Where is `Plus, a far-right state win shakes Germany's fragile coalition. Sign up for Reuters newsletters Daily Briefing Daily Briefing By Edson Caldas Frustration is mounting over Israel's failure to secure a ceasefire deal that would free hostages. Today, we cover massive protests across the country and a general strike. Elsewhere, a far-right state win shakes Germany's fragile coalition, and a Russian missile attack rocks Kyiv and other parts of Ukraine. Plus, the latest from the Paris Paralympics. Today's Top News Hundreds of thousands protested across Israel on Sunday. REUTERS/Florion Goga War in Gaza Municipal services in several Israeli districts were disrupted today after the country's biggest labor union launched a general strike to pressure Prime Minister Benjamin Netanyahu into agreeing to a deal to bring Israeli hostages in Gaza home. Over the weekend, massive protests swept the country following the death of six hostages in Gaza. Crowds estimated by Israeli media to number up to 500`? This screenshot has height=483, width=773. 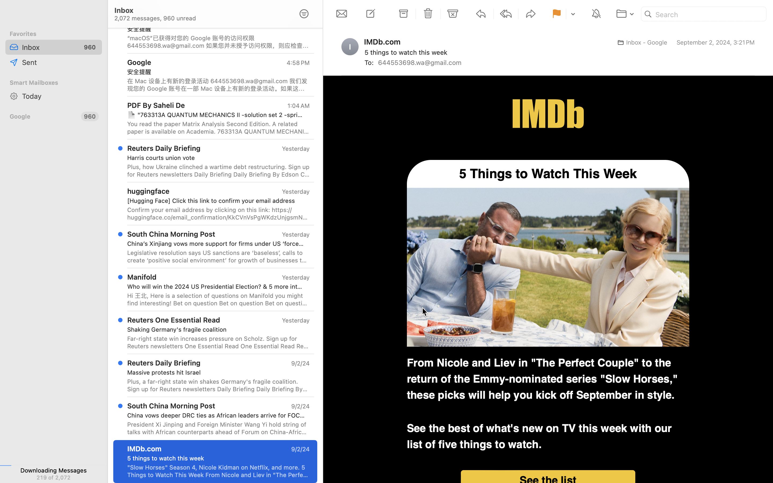 Plus, a far-right state win shakes Germany's fragile coalition. Sign up for Reuters newsletters Daily Briefing Daily Briefing By Edson Caldas Frustration is mounting over Israel's failure to secure a ceasefire deal that would free hostages. Today, we cover massive protests across the country and a general strike. Elsewhere, a far-right state win shakes Germany's fragile coalition, and a Russian missile attack rocks Kyiv and other parts of Ukraine. Plus, the latest from the Paris Paralympics. Today's Top News Hundreds of thousands protested across Israel on Sunday. REUTERS/Florion Goga War in Gaza Municipal services in several Israeli districts were disrupted today after the country's biggest labor union launched a general strike to pressure Prime Minister Benjamin Netanyahu into agreeing to a deal to bring Israeli hostages in Gaza home. Over the weekend, massive protests swept the country following the death of six hostages in Gaza. Crowds estimated by Israeli media to number up to 500 is located at coordinates (218, 385).